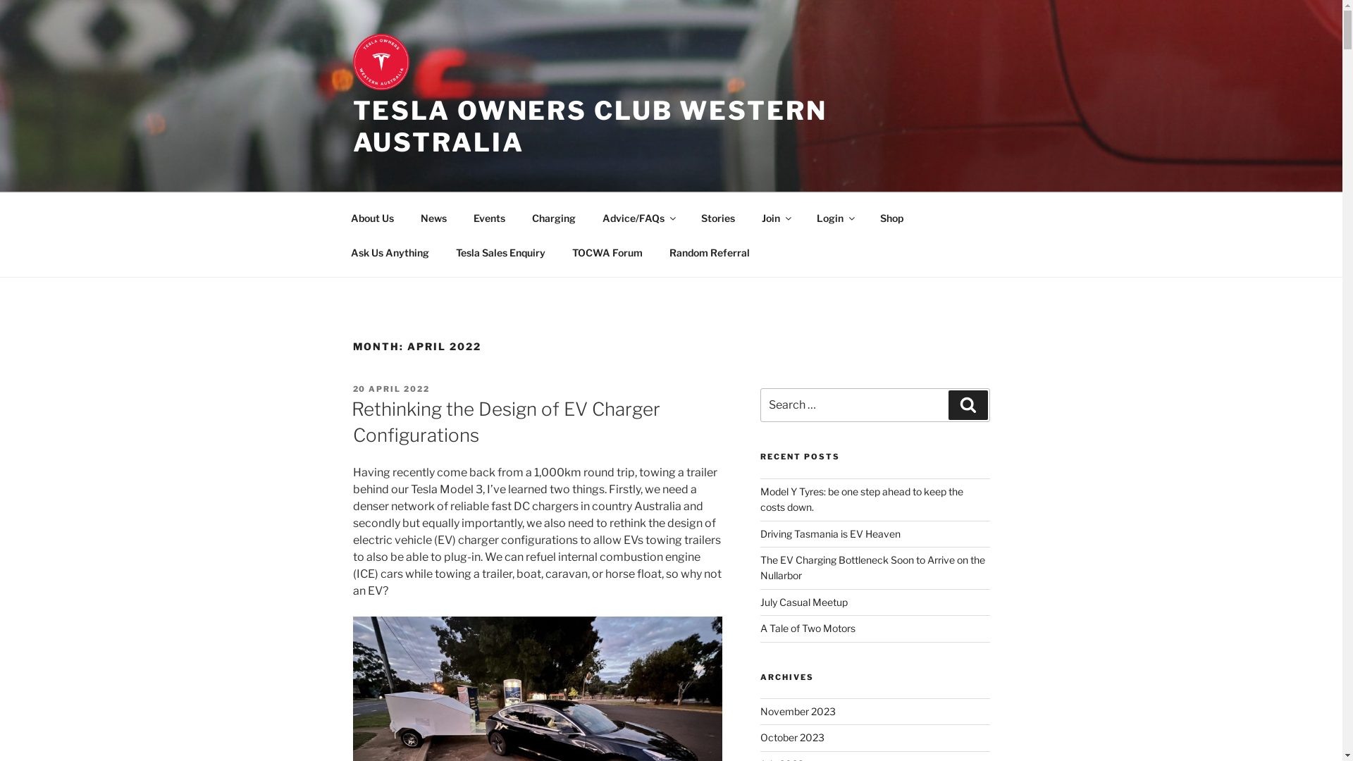 This screenshot has width=1353, height=761. Describe the element at coordinates (501, 252) in the screenshot. I see `Tesla Sales Enquiry` at that location.